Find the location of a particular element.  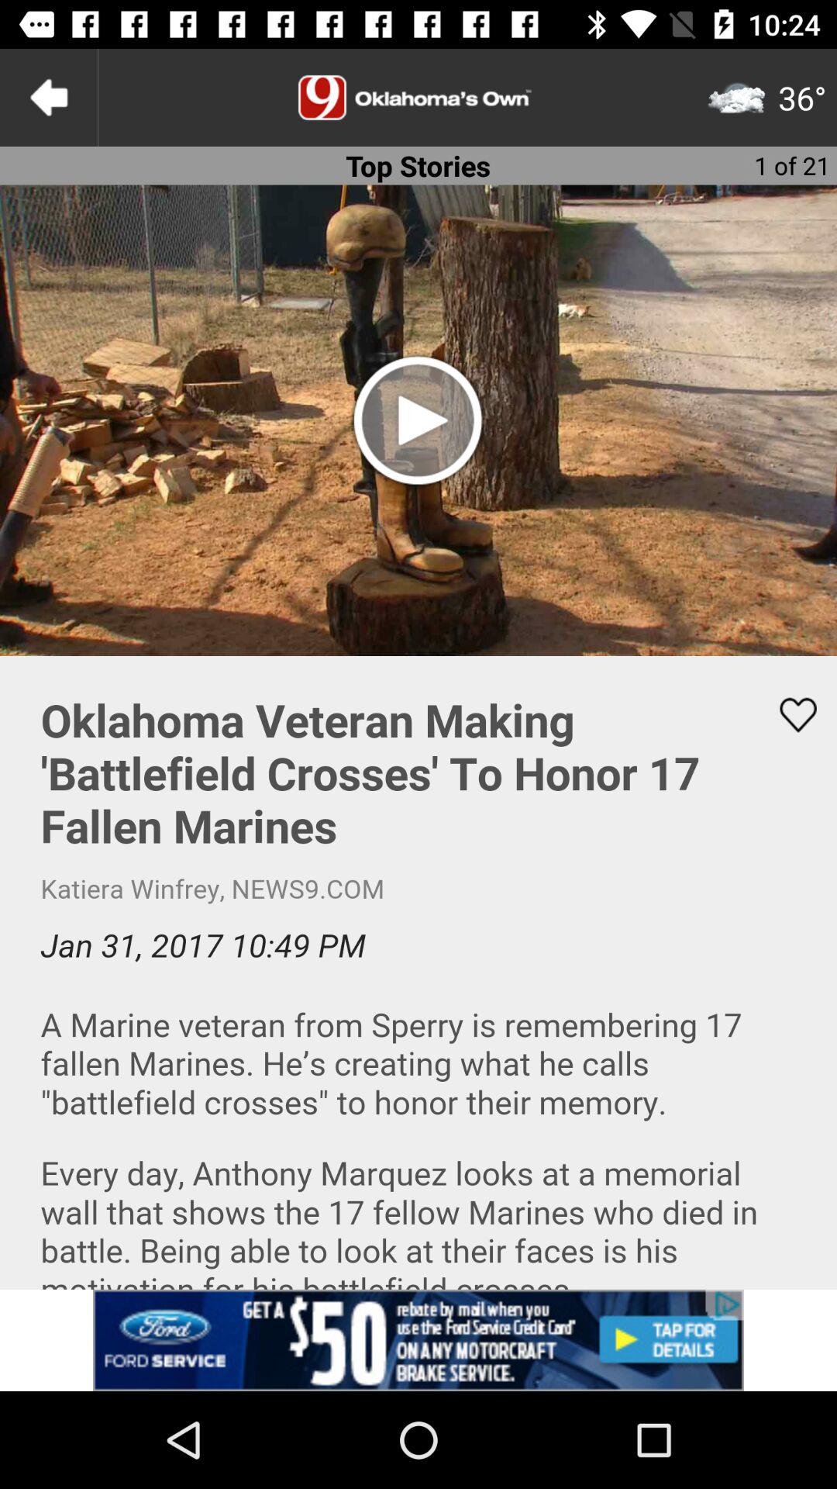

adds story to favorites is located at coordinates (788, 715).